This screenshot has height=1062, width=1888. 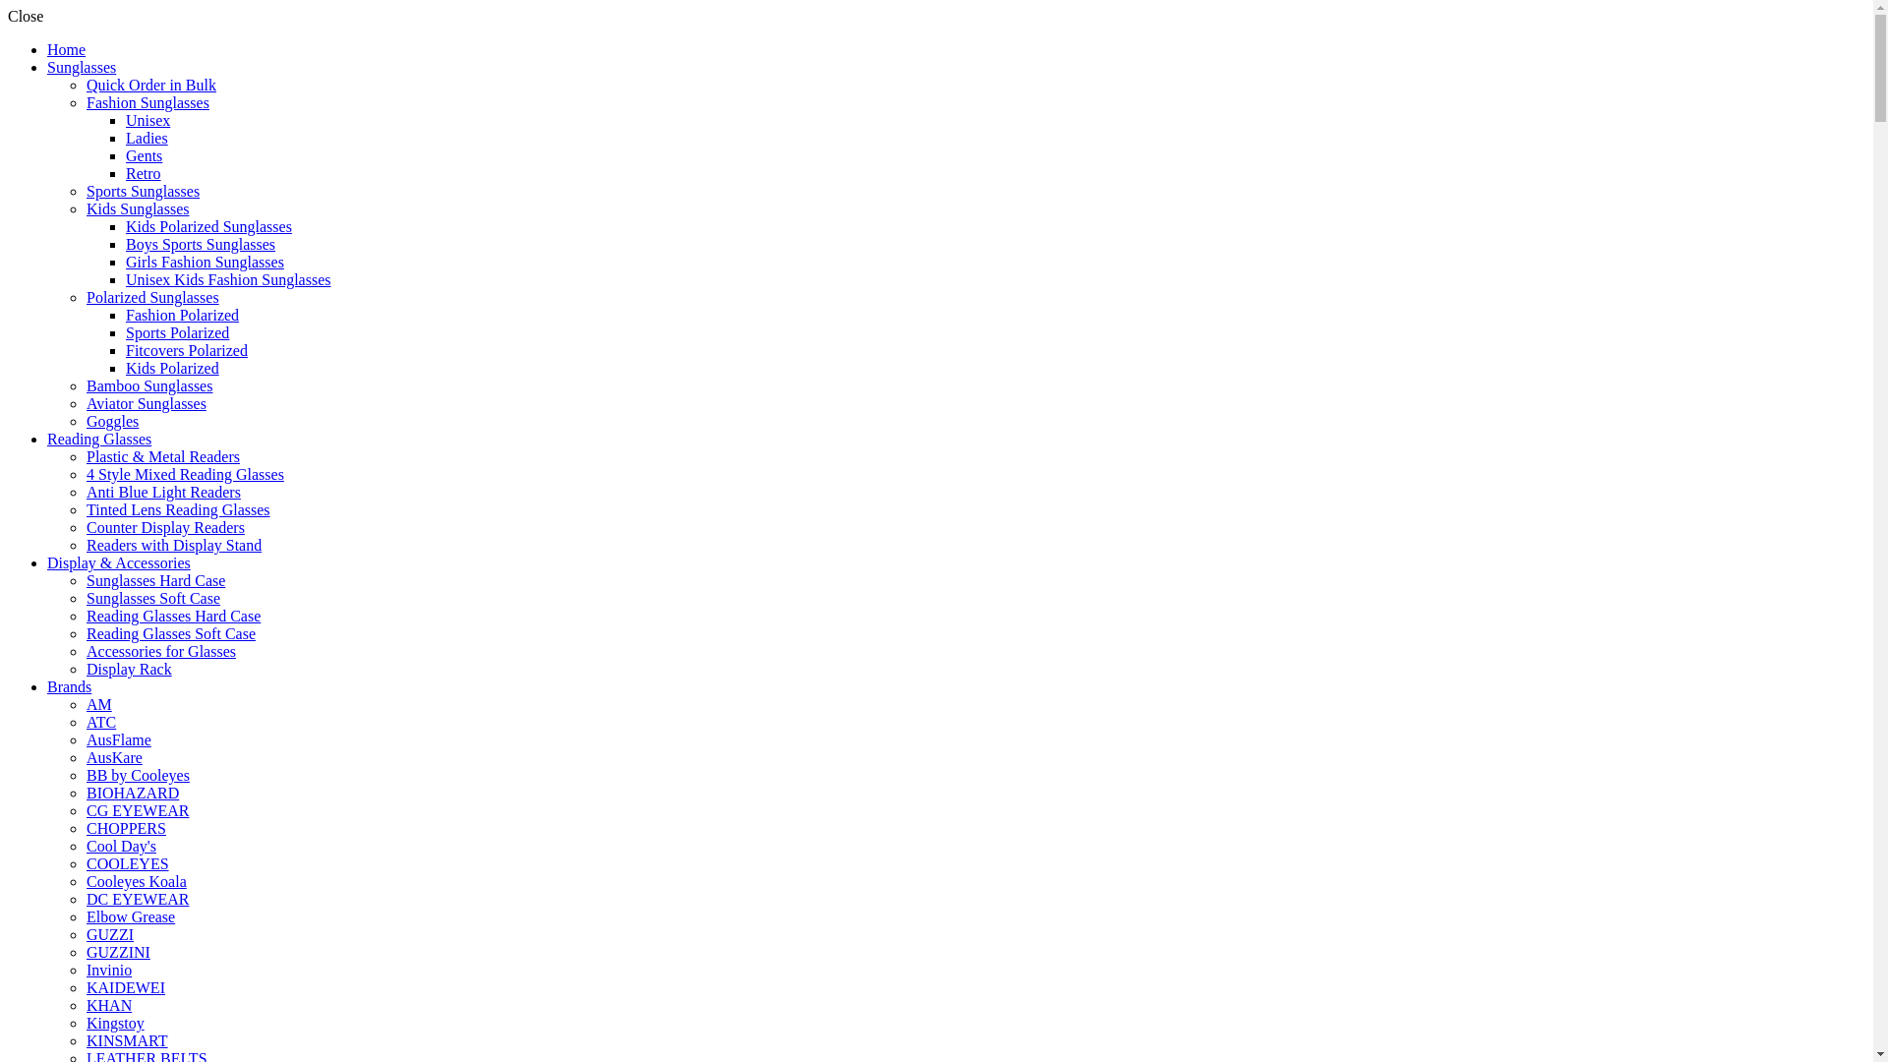 What do you see at coordinates (119, 739) in the screenshot?
I see `AusFlame` at bounding box center [119, 739].